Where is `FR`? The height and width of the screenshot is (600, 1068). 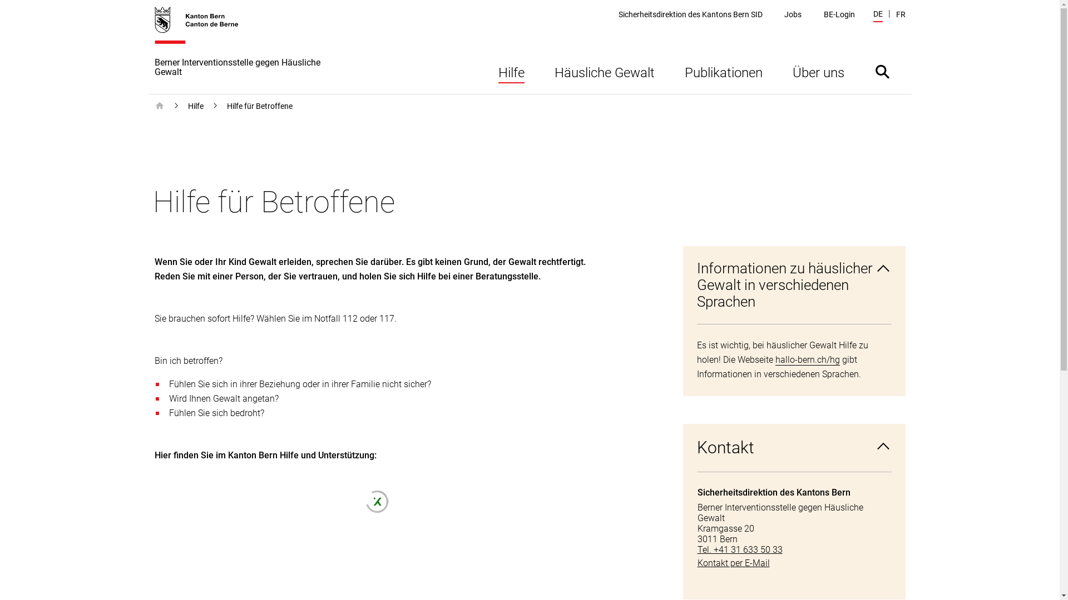 FR is located at coordinates (900, 14).